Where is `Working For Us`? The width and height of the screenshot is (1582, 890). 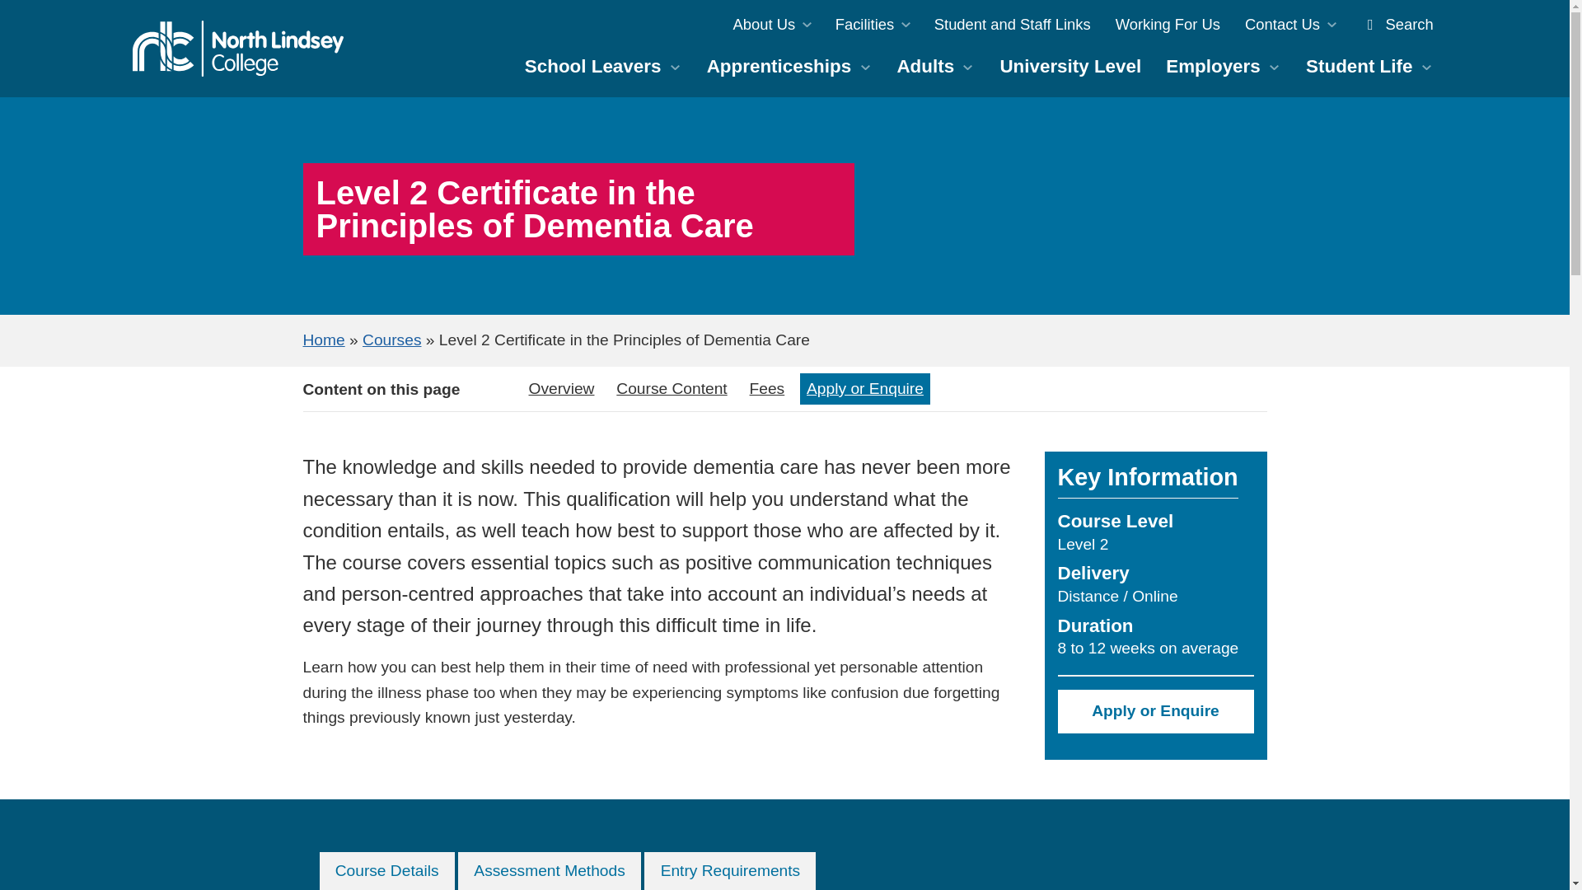 Working For Us is located at coordinates (1167, 24).